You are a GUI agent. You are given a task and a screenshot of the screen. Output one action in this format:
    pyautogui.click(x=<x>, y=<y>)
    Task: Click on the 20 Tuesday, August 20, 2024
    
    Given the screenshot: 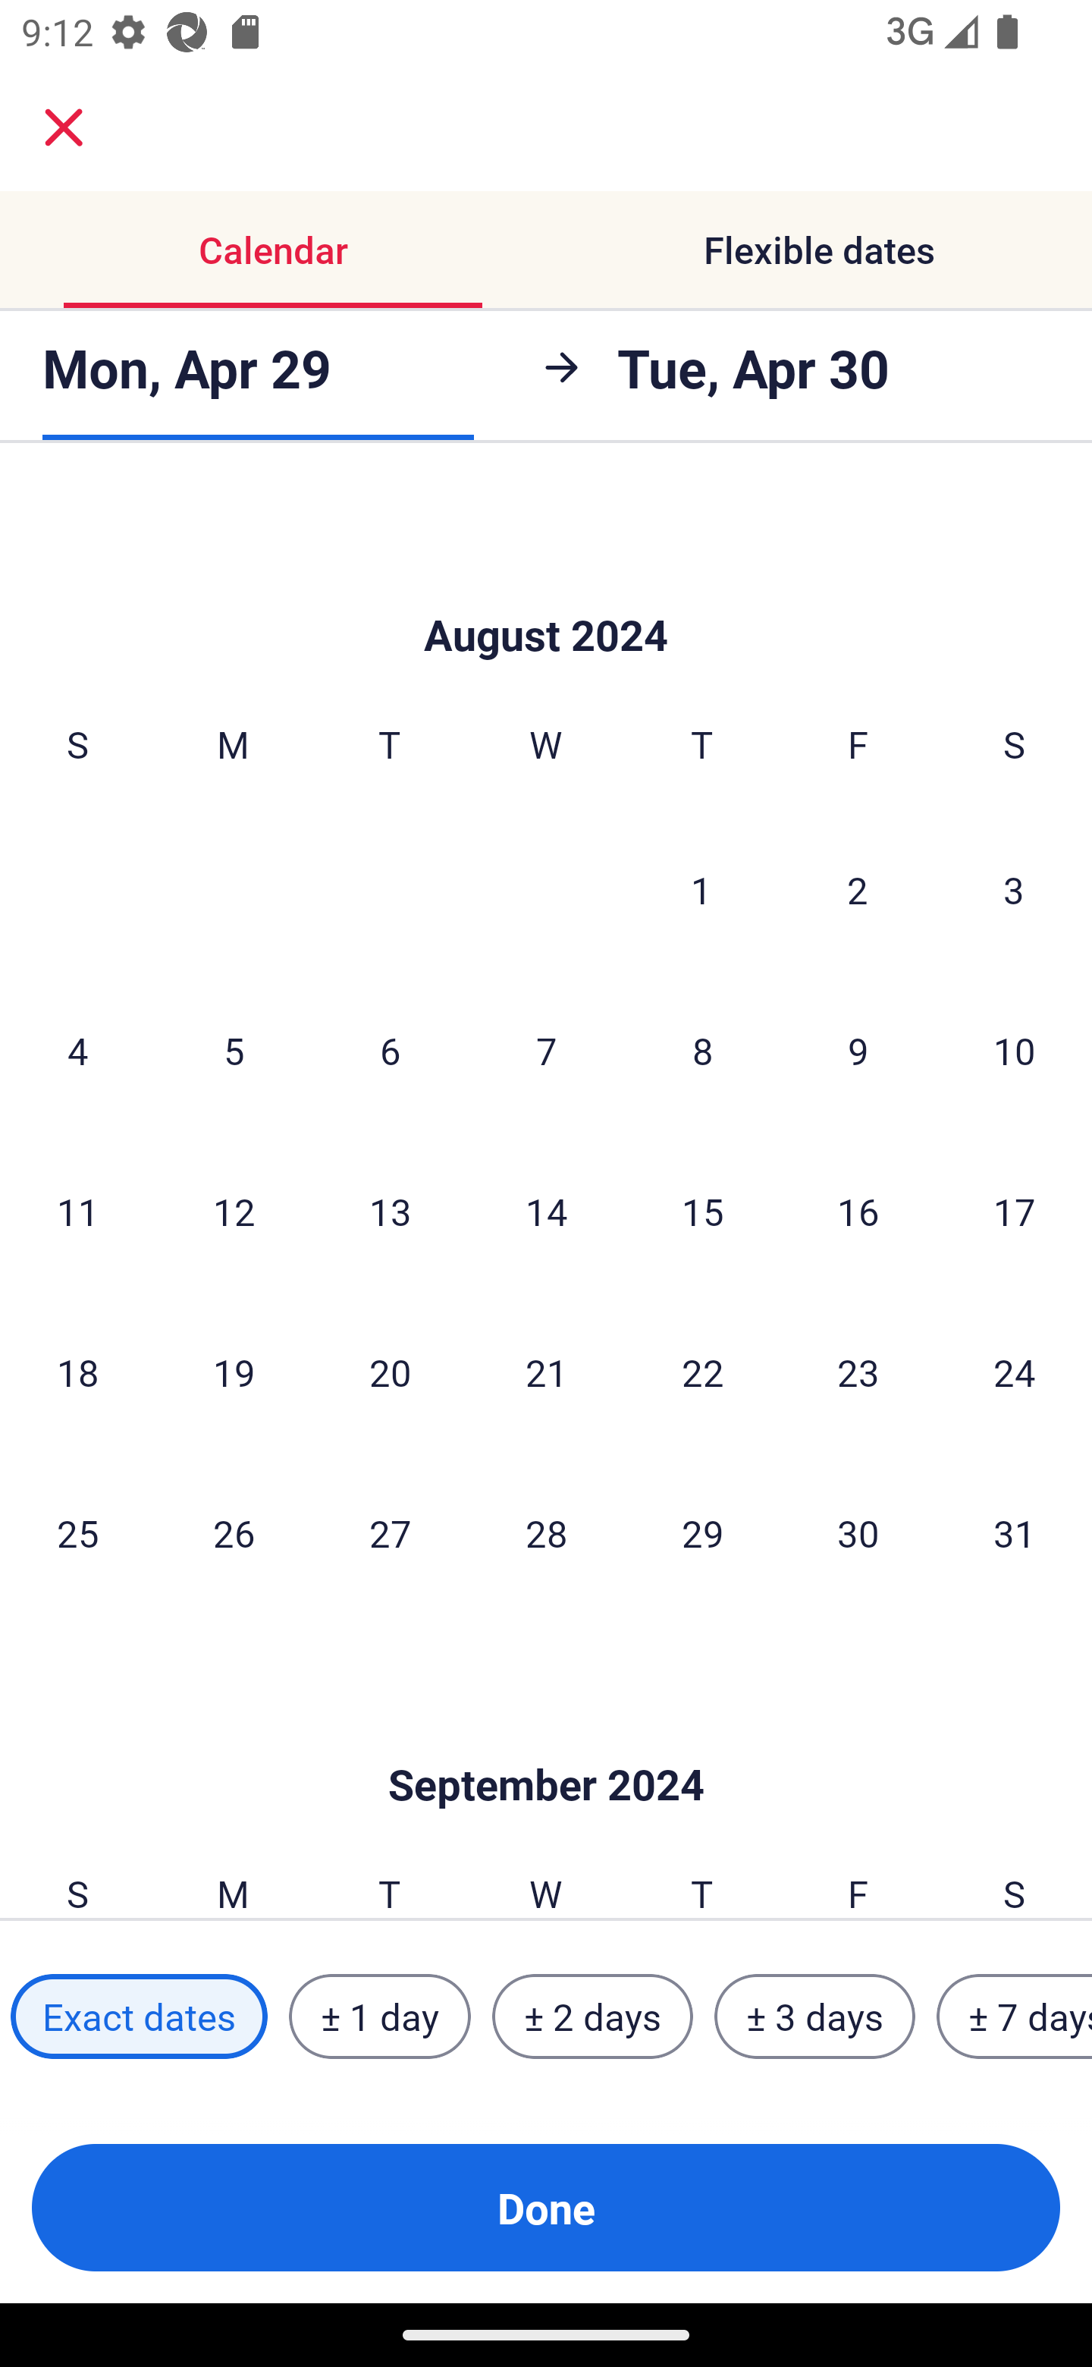 What is the action you would take?
    pyautogui.click(x=390, y=1372)
    